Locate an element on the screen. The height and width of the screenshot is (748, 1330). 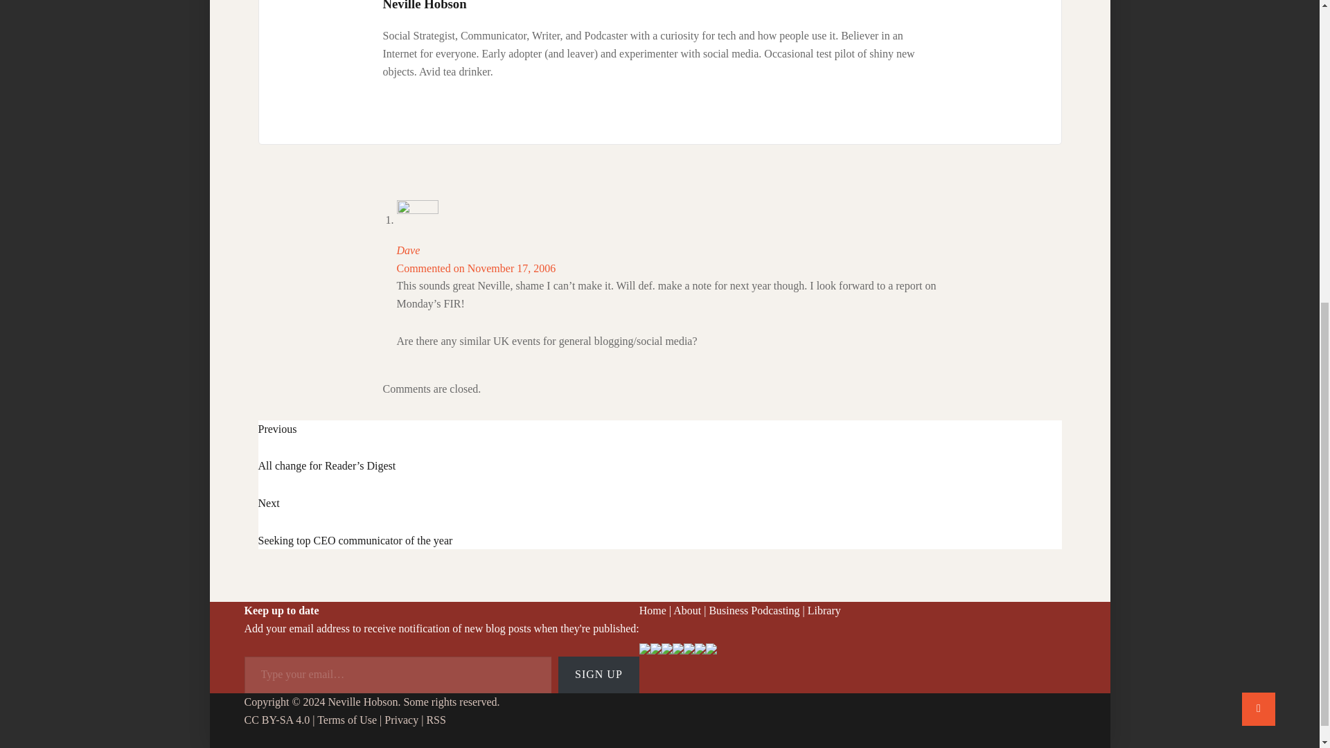
Please fill in this field. is located at coordinates (398, 675).